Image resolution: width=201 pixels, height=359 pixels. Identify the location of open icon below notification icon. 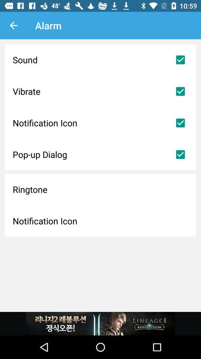
(100, 154).